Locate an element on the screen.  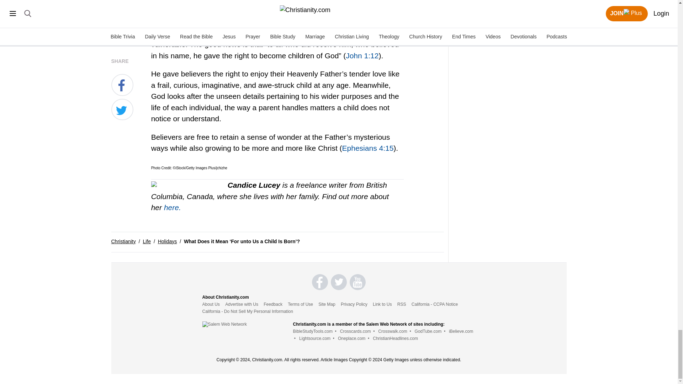
Facebook is located at coordinates (320, 282).